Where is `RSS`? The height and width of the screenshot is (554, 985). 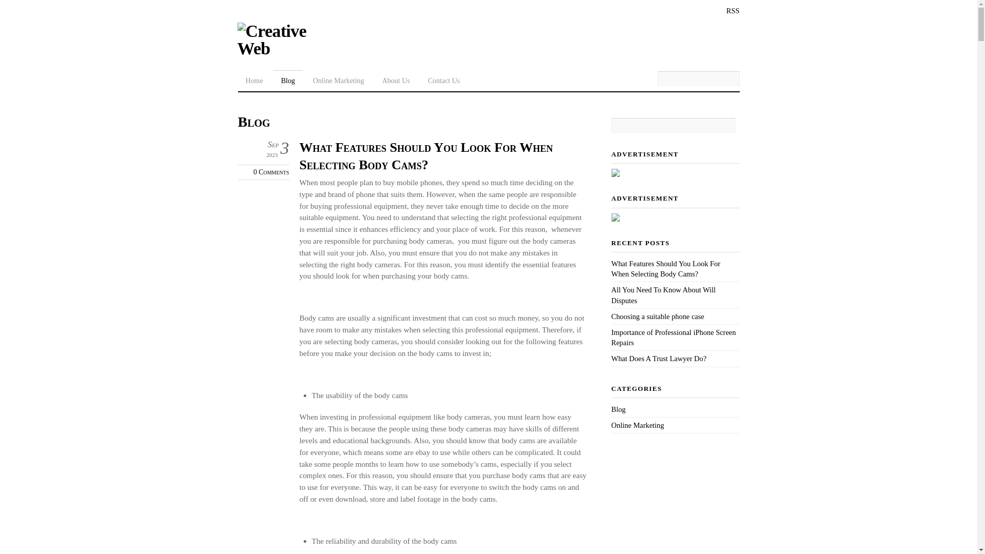
RSS is located at coordinates (725, 10).